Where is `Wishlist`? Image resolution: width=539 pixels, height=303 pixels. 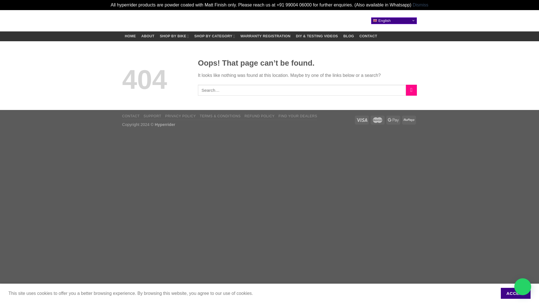 Wishlist is located at coordinates (334, 21).